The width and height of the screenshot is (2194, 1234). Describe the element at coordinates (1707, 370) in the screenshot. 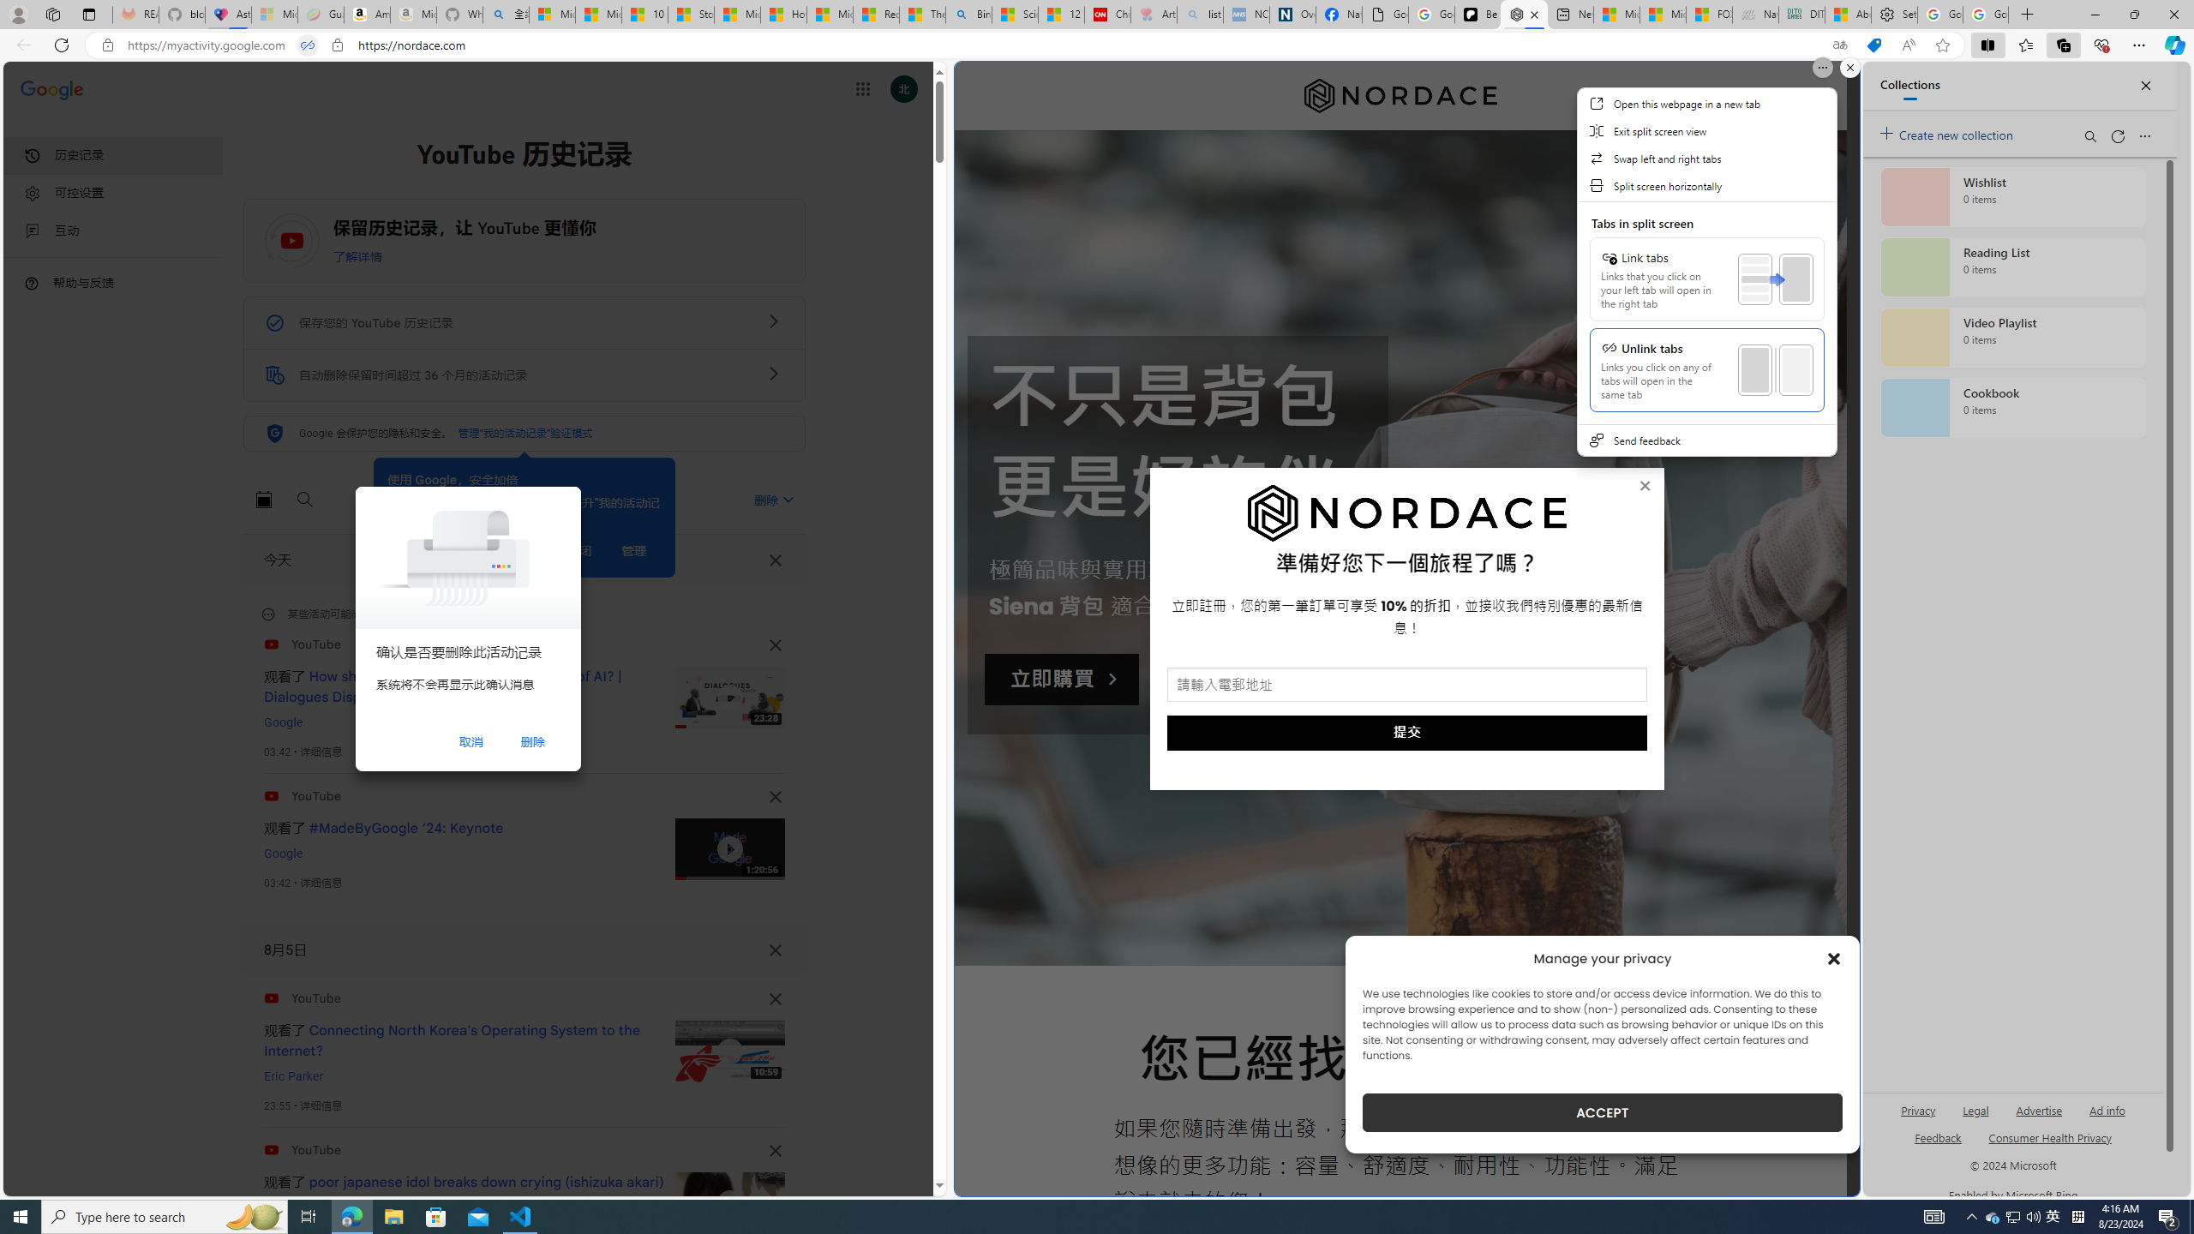

I see `Unlink tabs` at that location.